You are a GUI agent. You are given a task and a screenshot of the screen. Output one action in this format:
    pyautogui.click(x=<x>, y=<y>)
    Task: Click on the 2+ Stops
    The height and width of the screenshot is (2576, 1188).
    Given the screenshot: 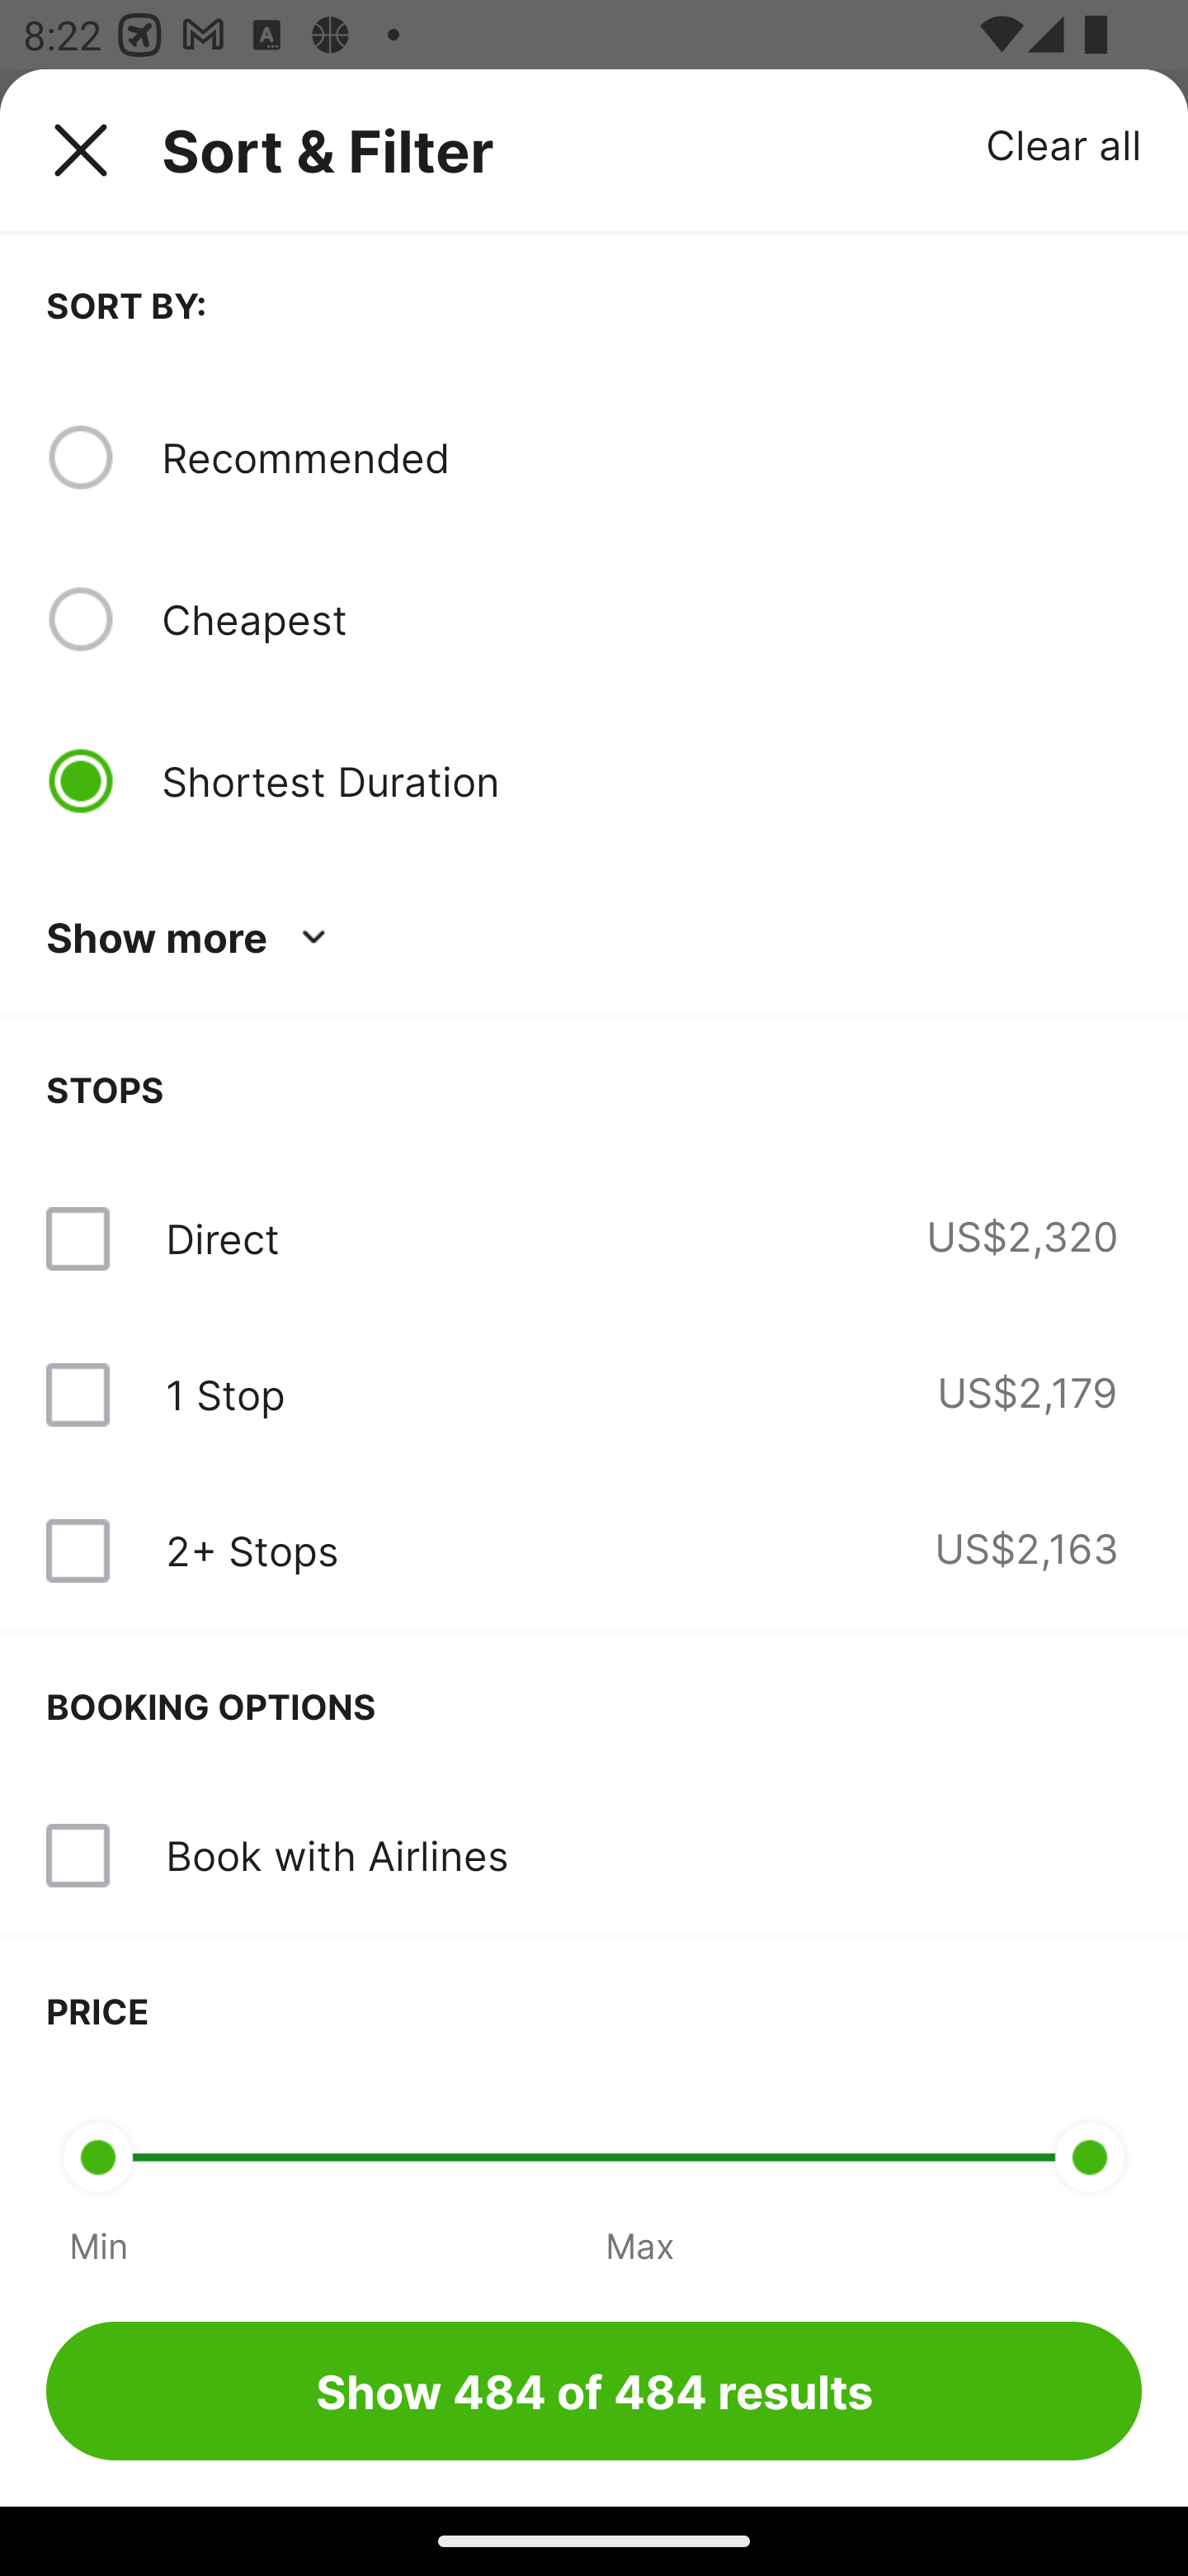 What is the action you would take?
    pyautogui.click(x=252, y=1551)
    